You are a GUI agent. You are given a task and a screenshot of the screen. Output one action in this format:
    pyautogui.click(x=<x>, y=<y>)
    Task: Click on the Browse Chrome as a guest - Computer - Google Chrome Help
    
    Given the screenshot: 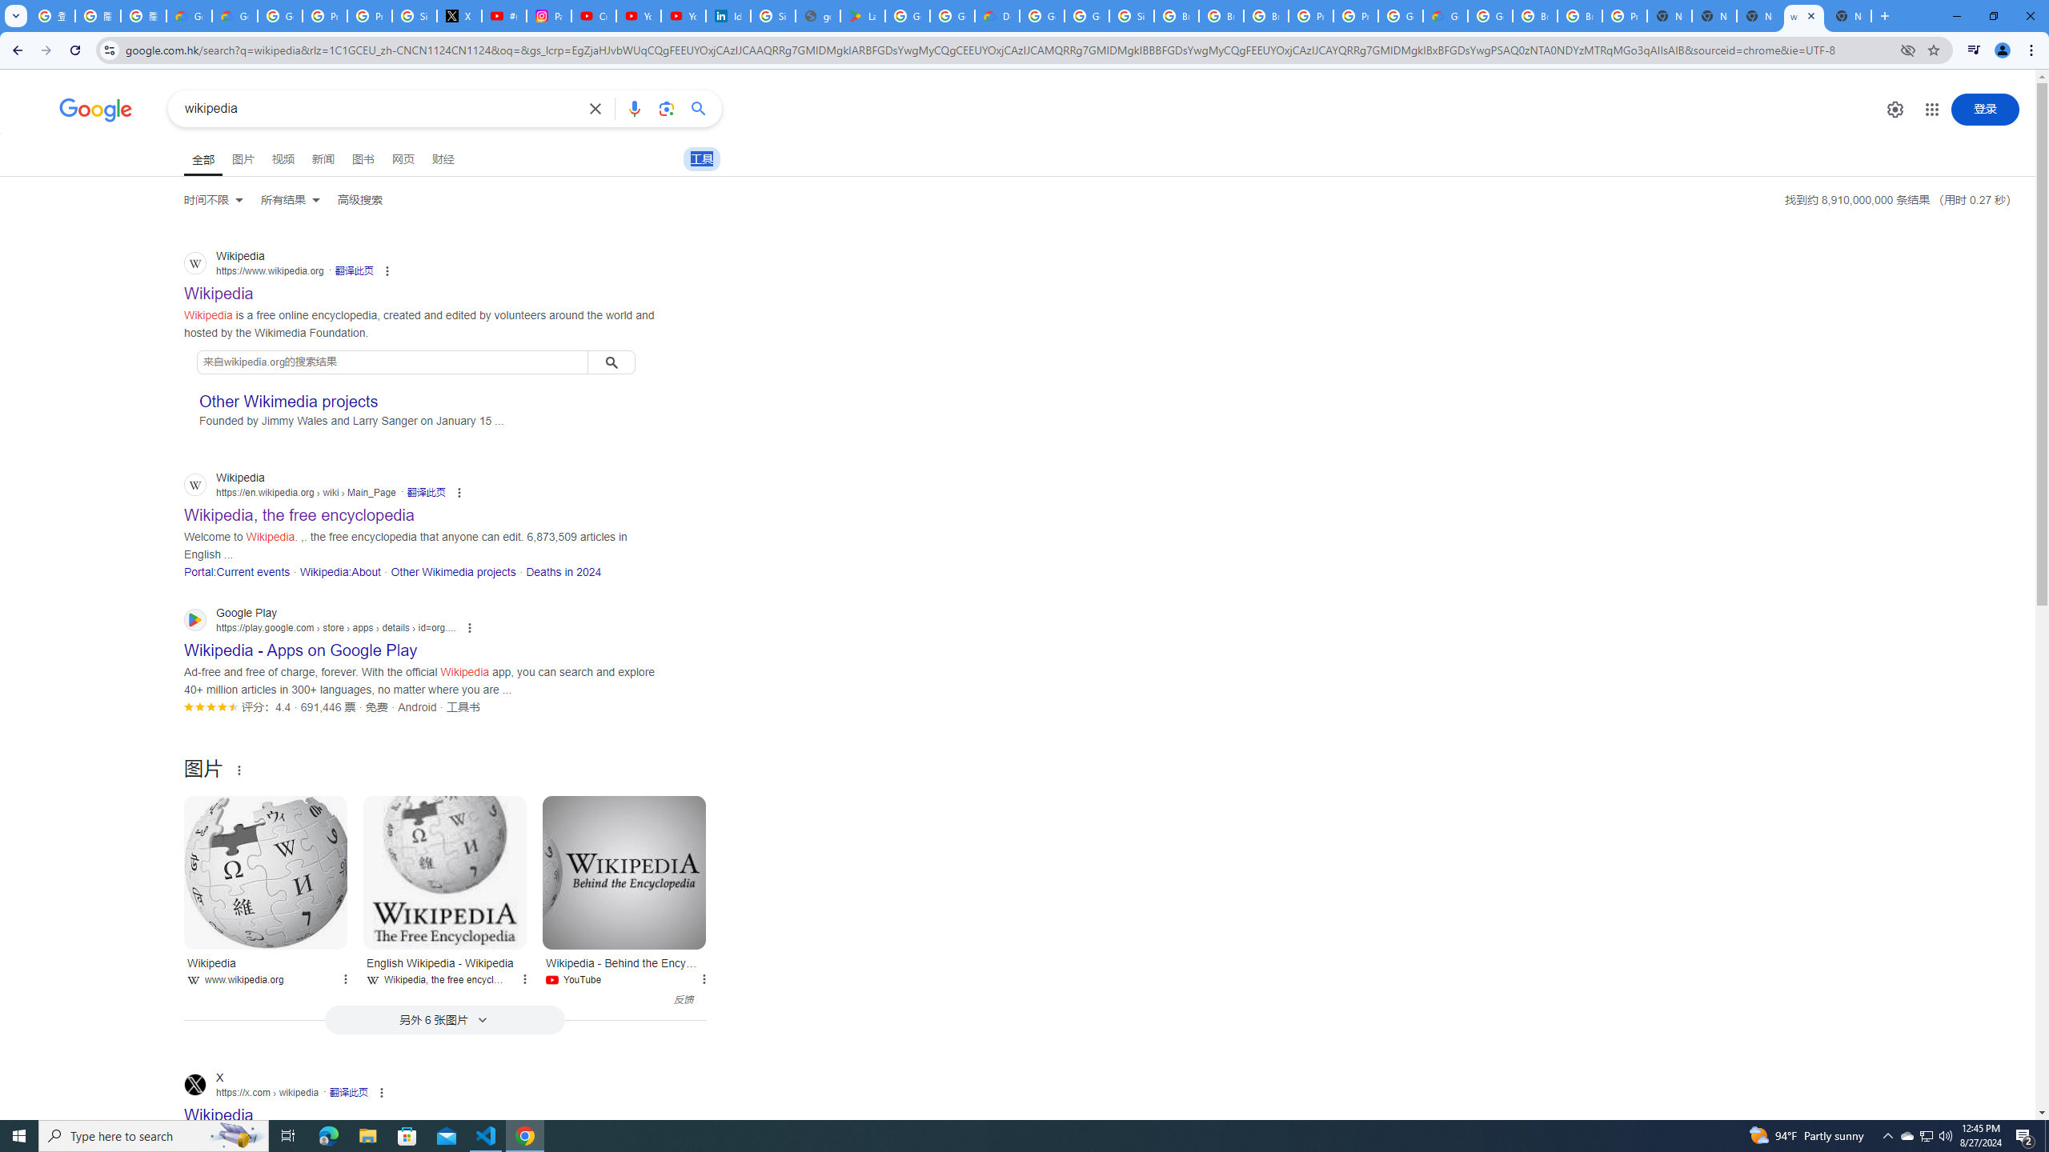 What is the action you would take?
    pyautogui.click(x=1177, y=16)
    